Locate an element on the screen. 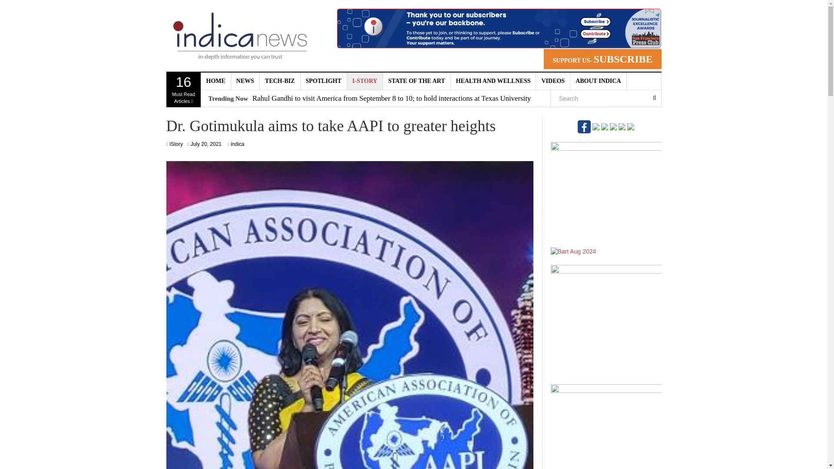 This screenshot has height=469, width=834. HOME is located at coordinates (245, 81).